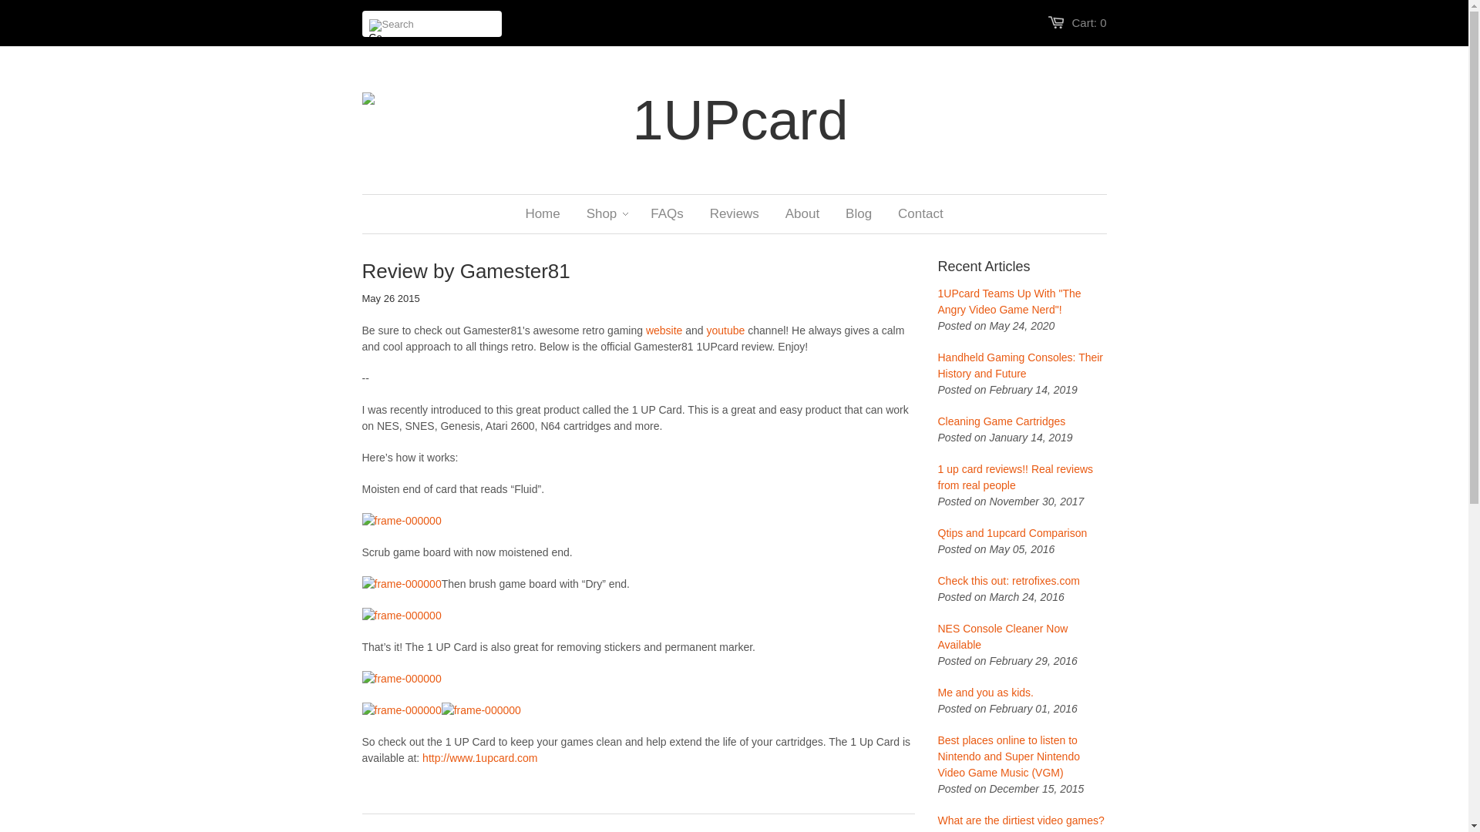 This screenshot has height=832, width=1480. Describe the element at coordinates (726, 330) in the screenshot. I see `youtube` at that location.